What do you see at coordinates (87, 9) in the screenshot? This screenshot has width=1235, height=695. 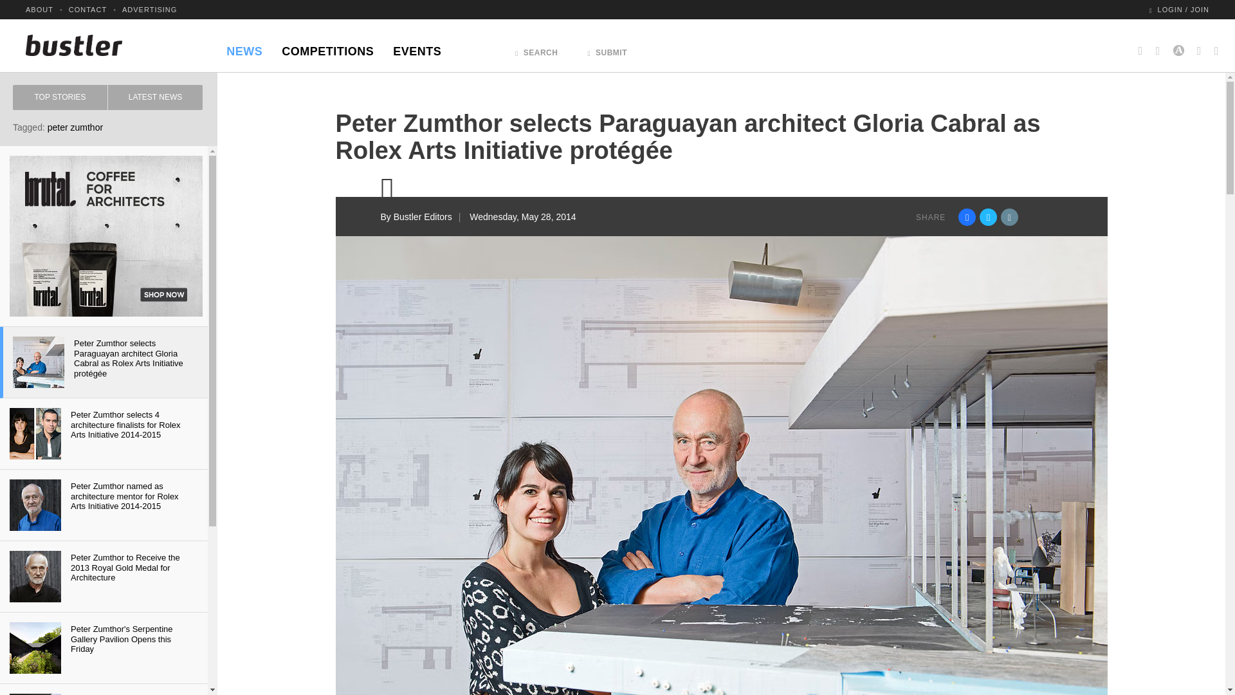 I see `CONTACT` at bounding box center [87, 9].